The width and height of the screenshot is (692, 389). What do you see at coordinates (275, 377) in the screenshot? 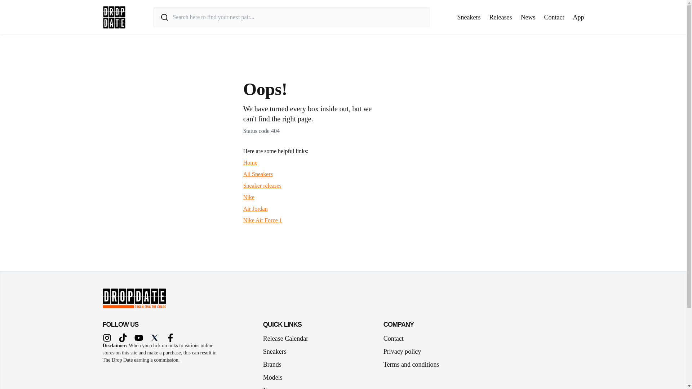
I see `Models` at bounding box center [275, 377].